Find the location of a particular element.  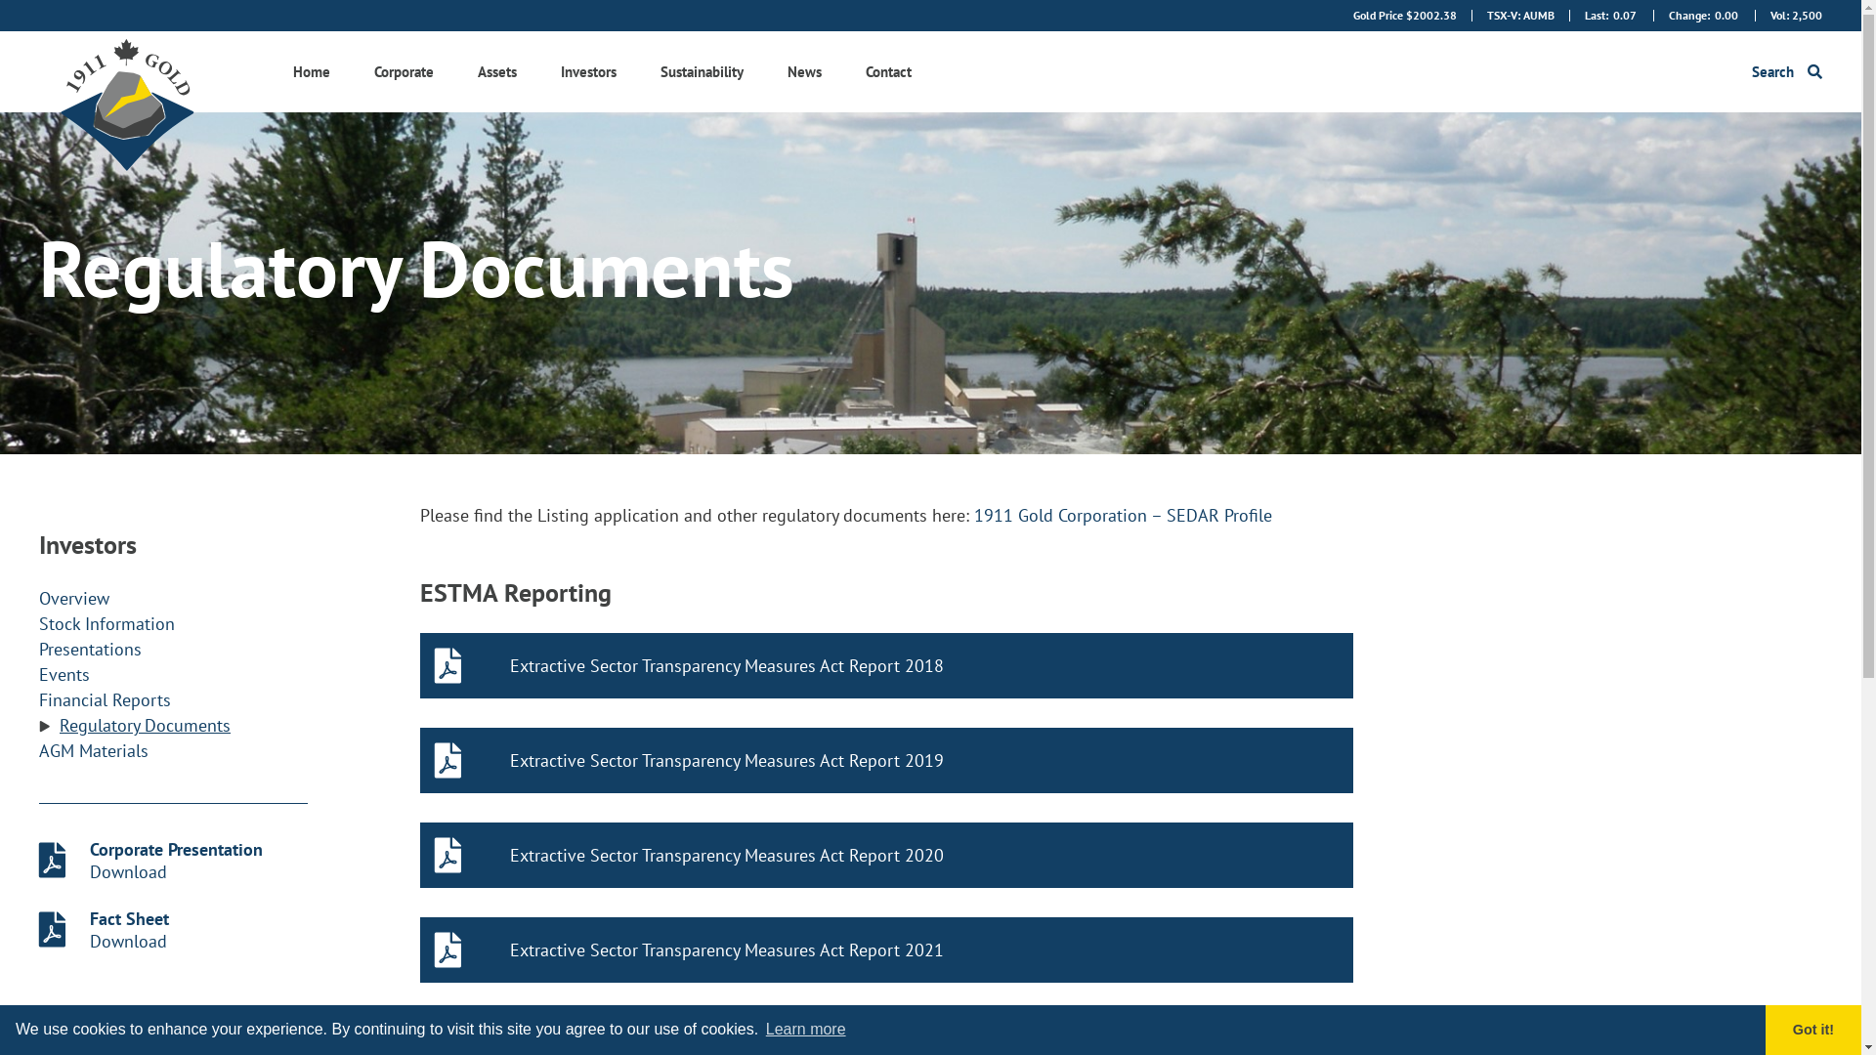

Presentations is located at coordinates (90, 650).